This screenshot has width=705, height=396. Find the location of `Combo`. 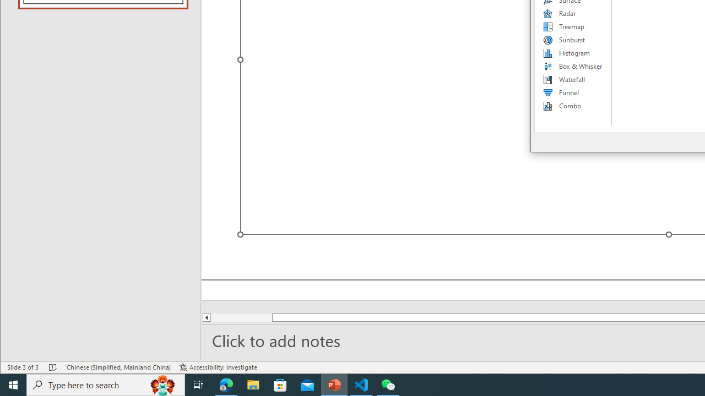

Combo is located at coordinates (573, 106).